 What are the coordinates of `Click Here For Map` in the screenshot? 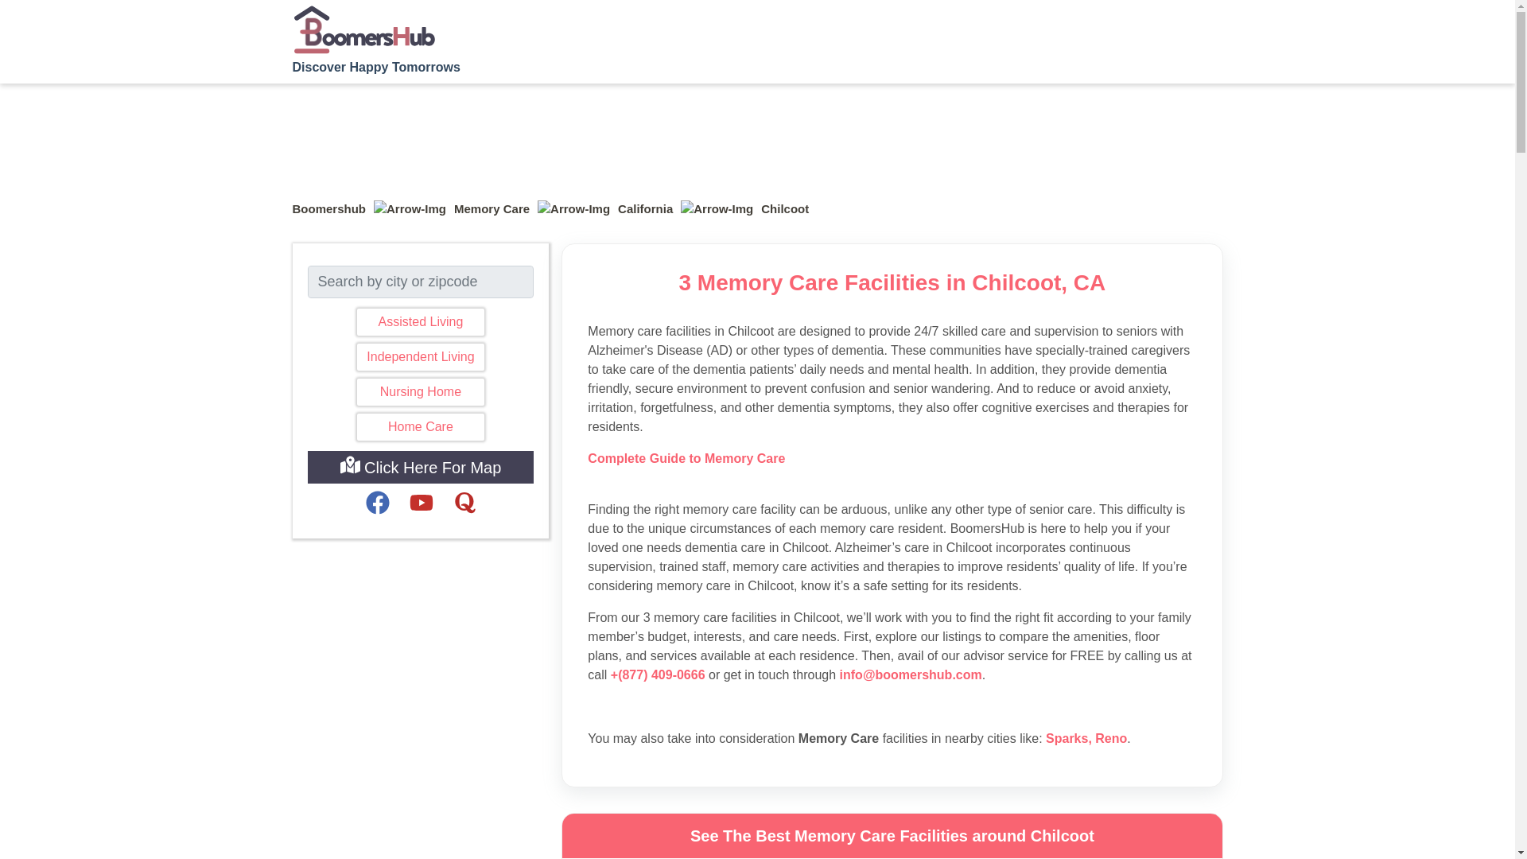 It's located at (420, 468).